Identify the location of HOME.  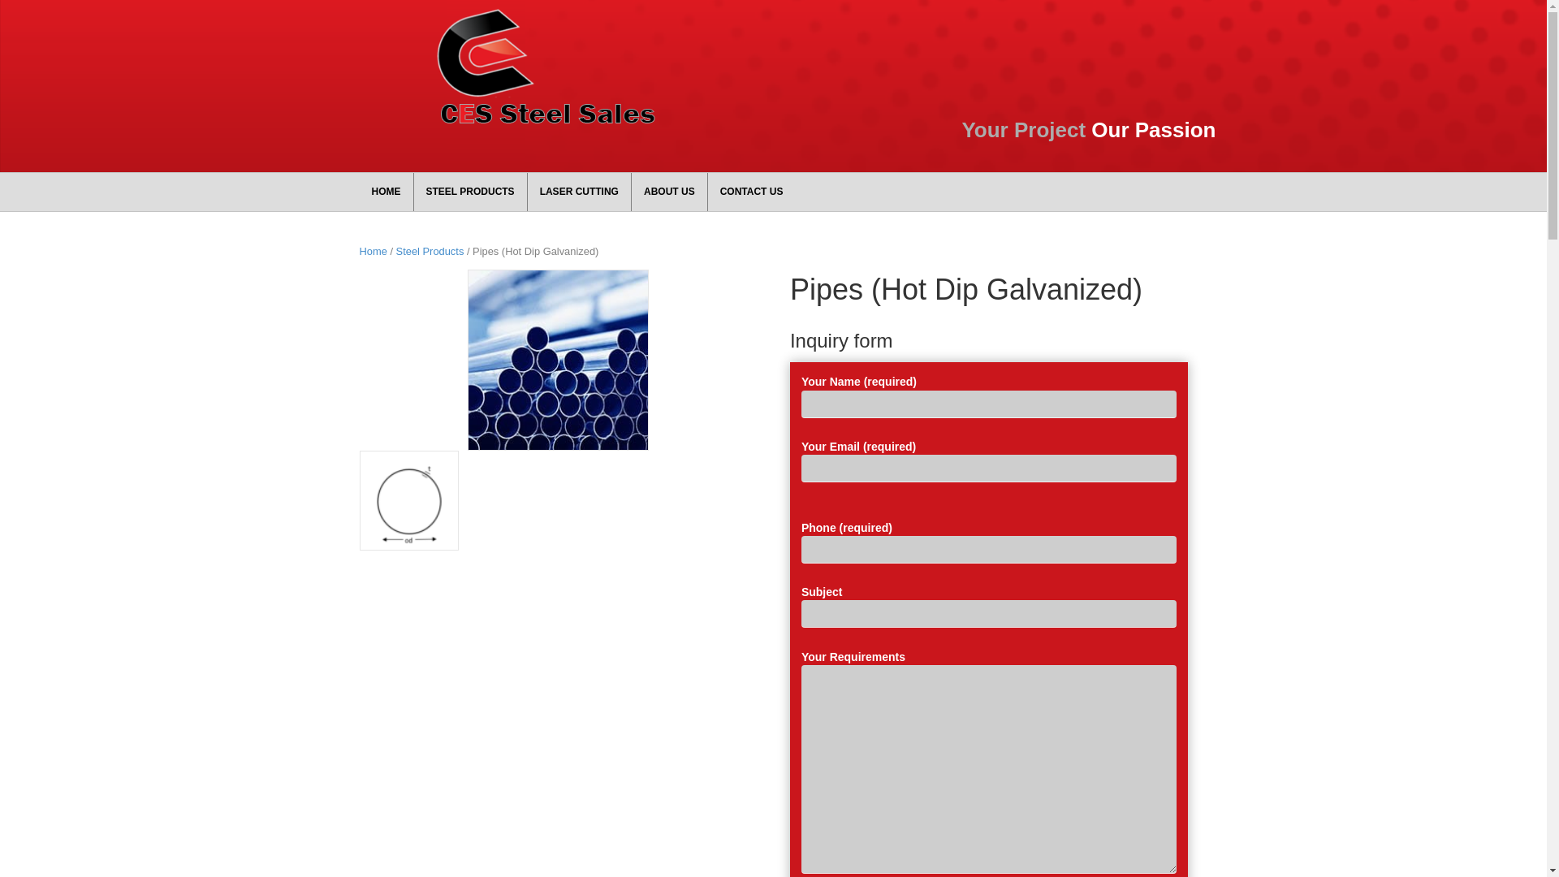
(386, 192).